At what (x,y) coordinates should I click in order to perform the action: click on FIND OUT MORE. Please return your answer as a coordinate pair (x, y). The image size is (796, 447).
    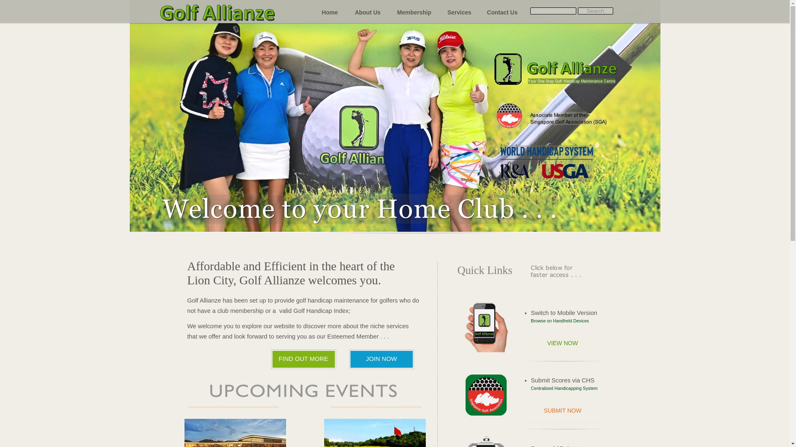
    Looking at the image, I should click on (303, 359).